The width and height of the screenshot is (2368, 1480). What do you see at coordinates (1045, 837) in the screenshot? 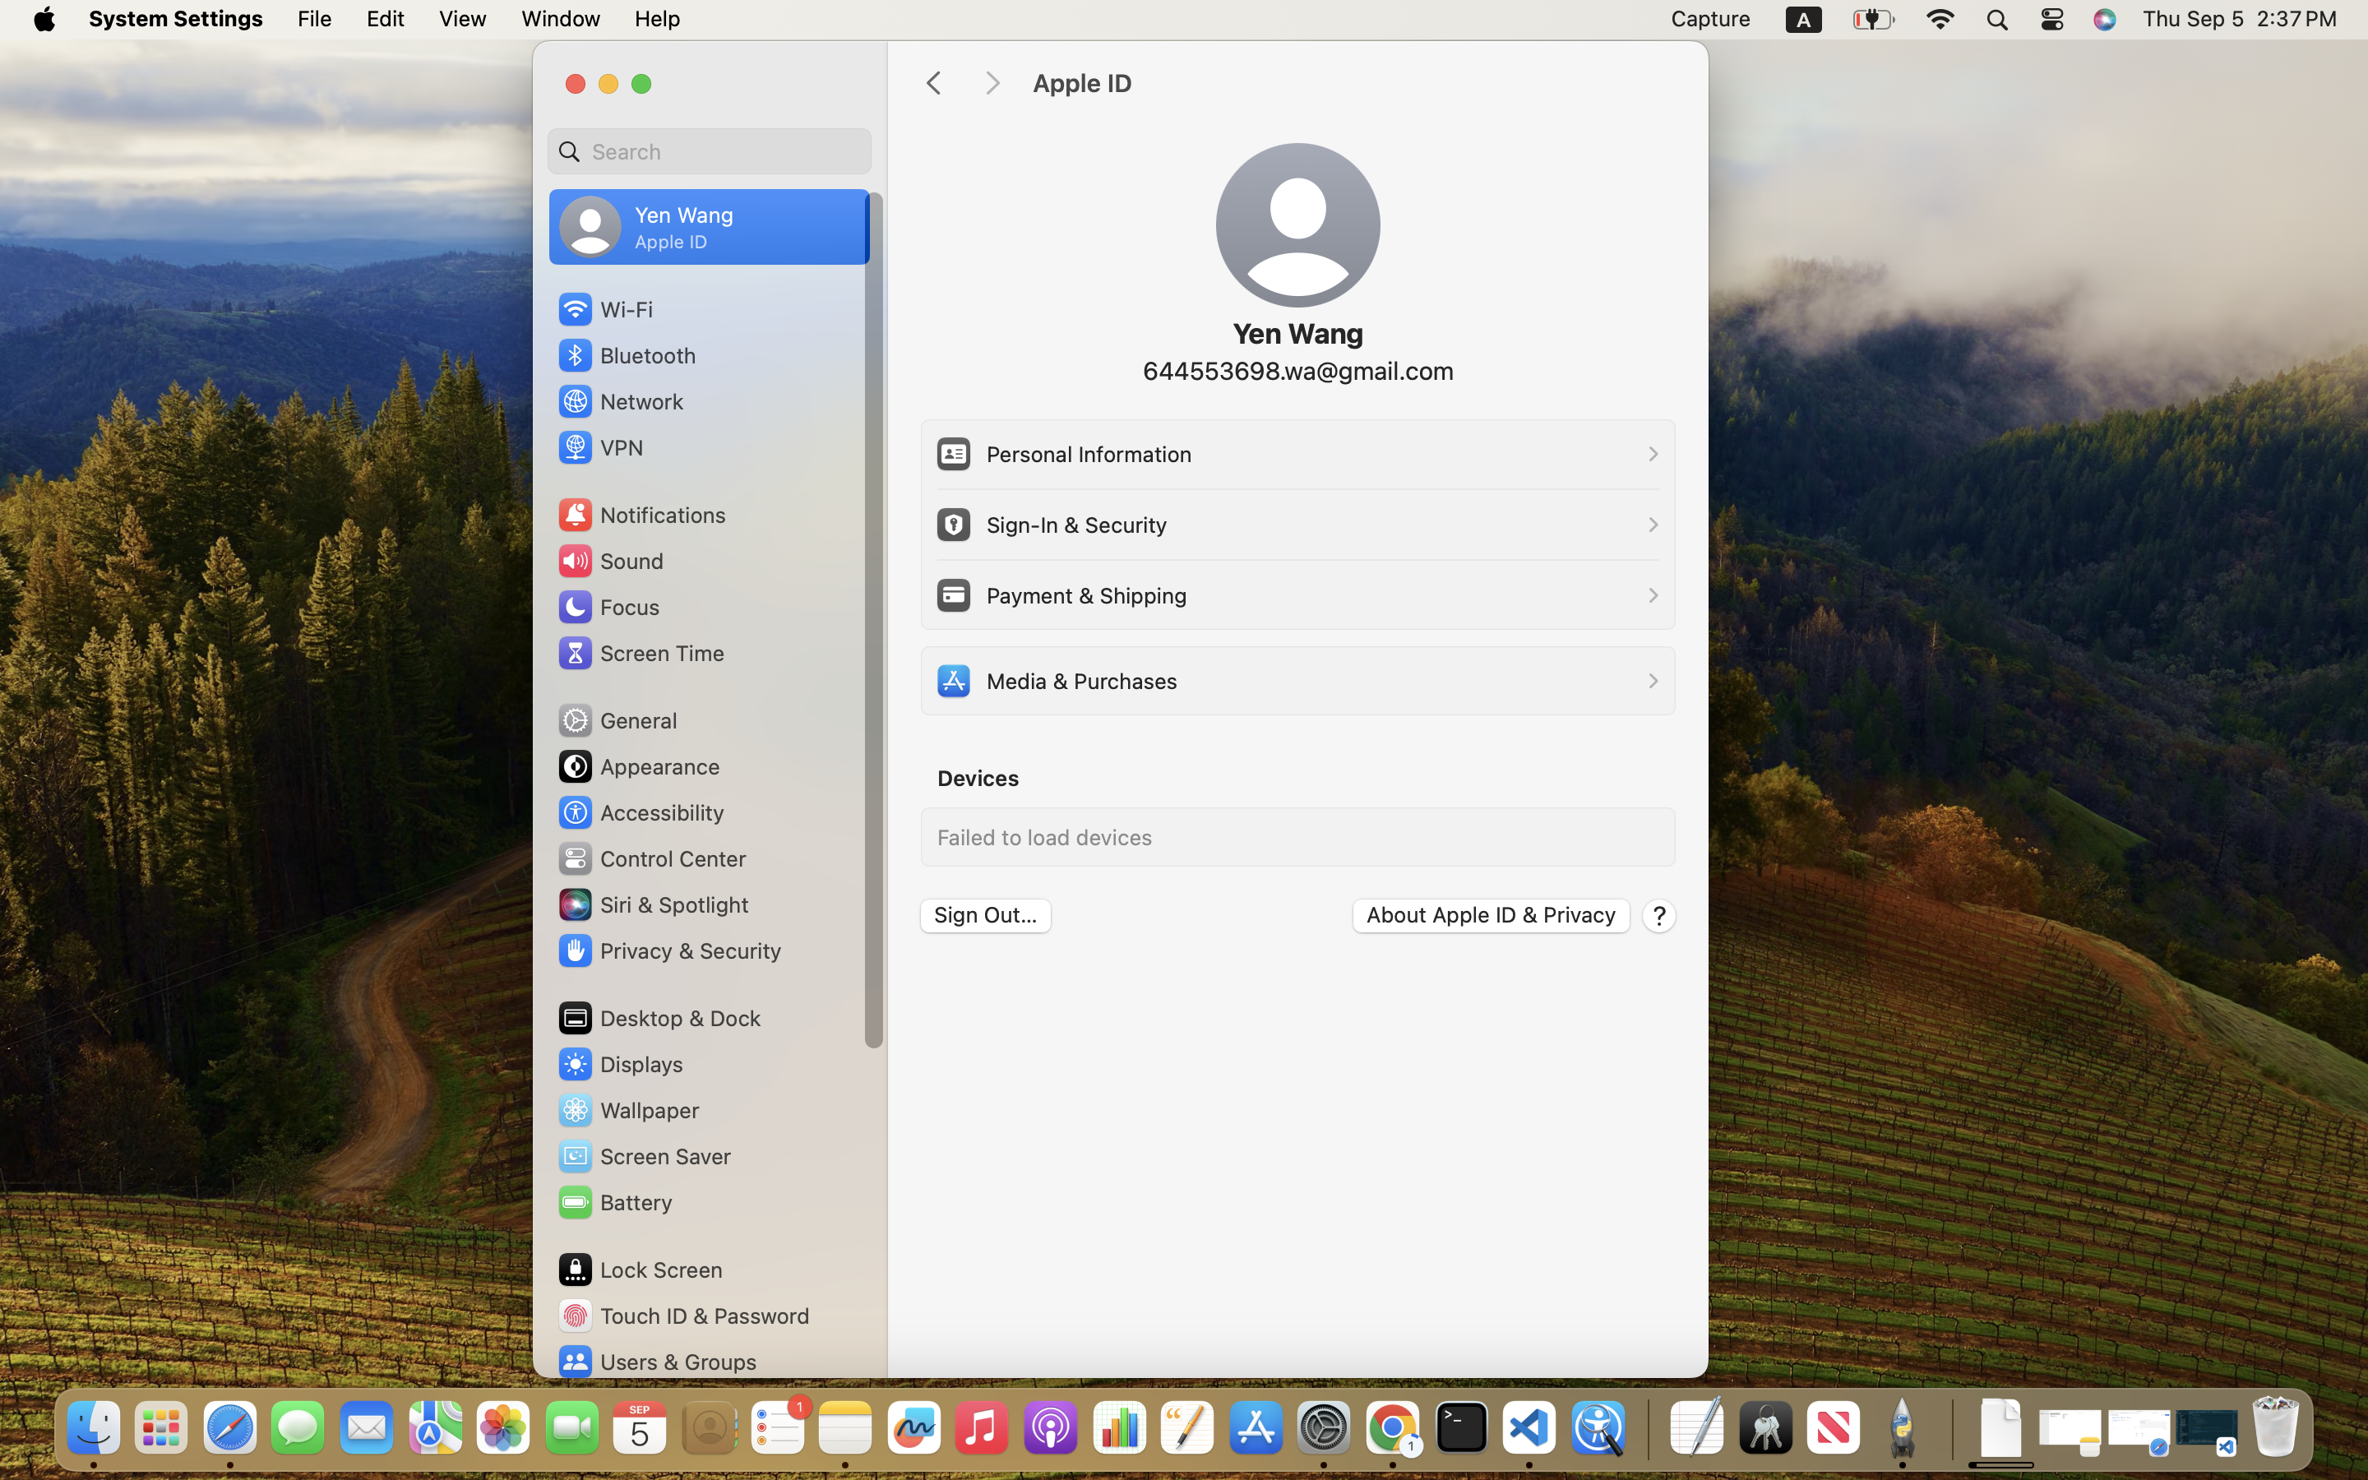
I see `Failed to load devices` at bounding box center [1045, 837].